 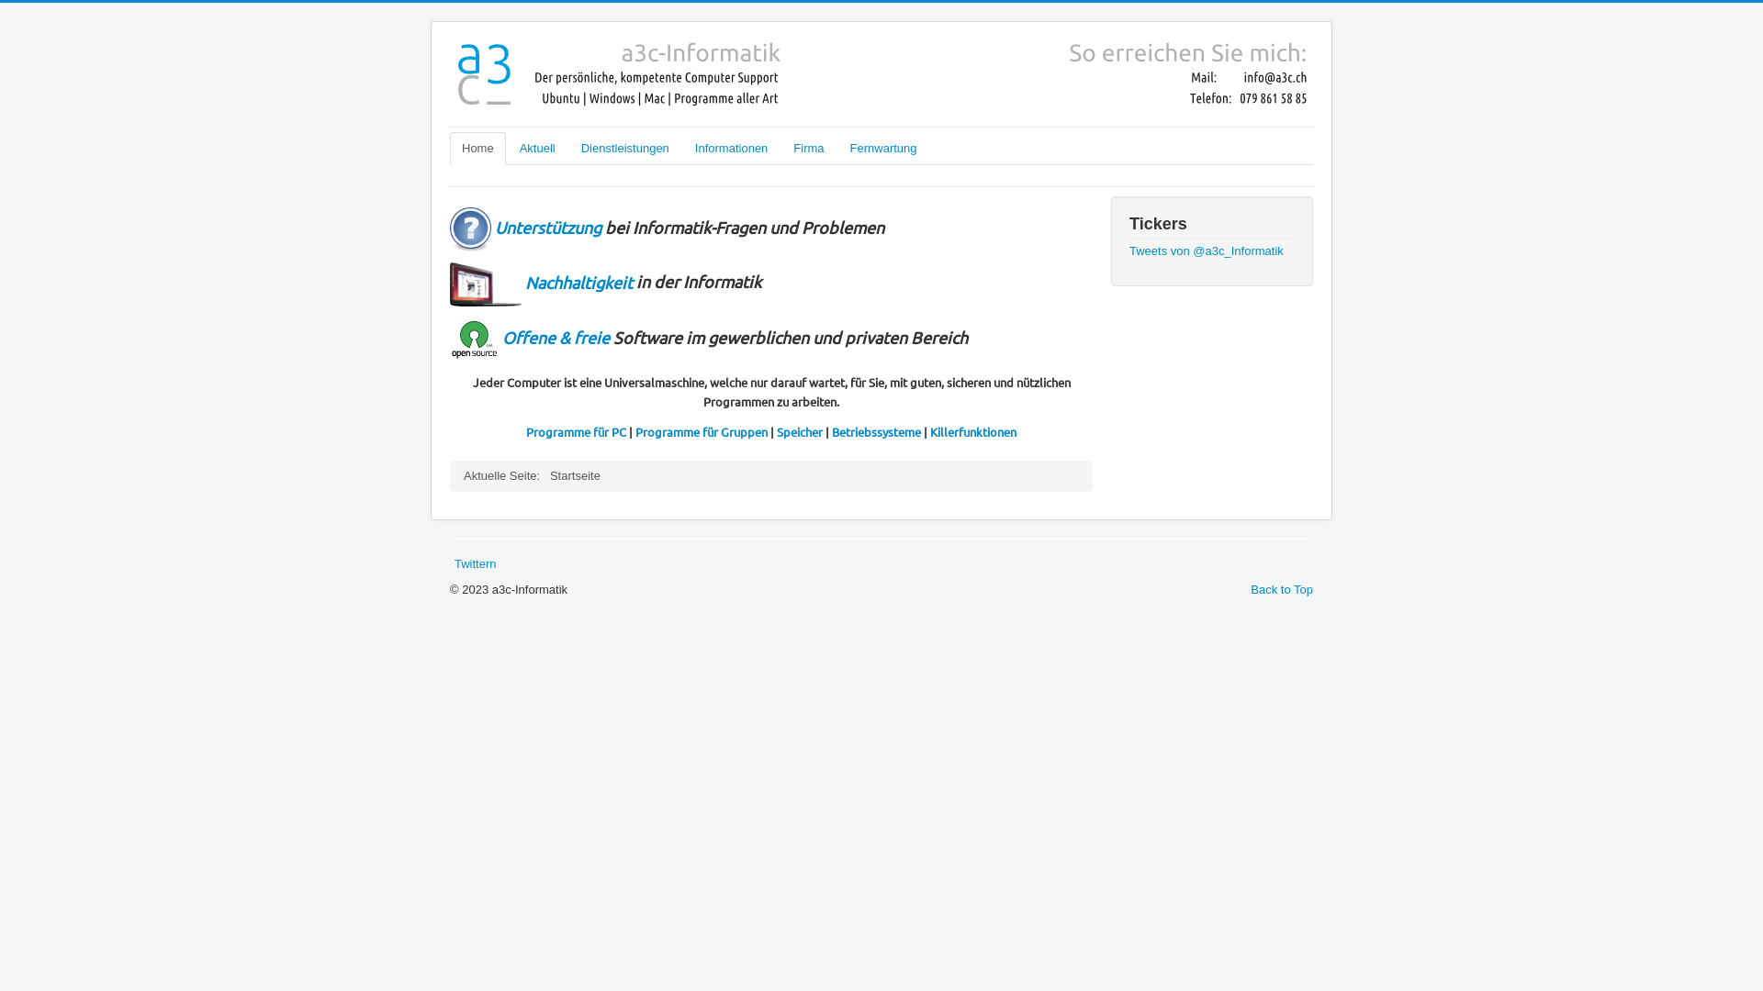 What do you see at coordinates (625, 149) in the screenshot?
I see `Dienstleistungen` at bounding box center [625, 149].